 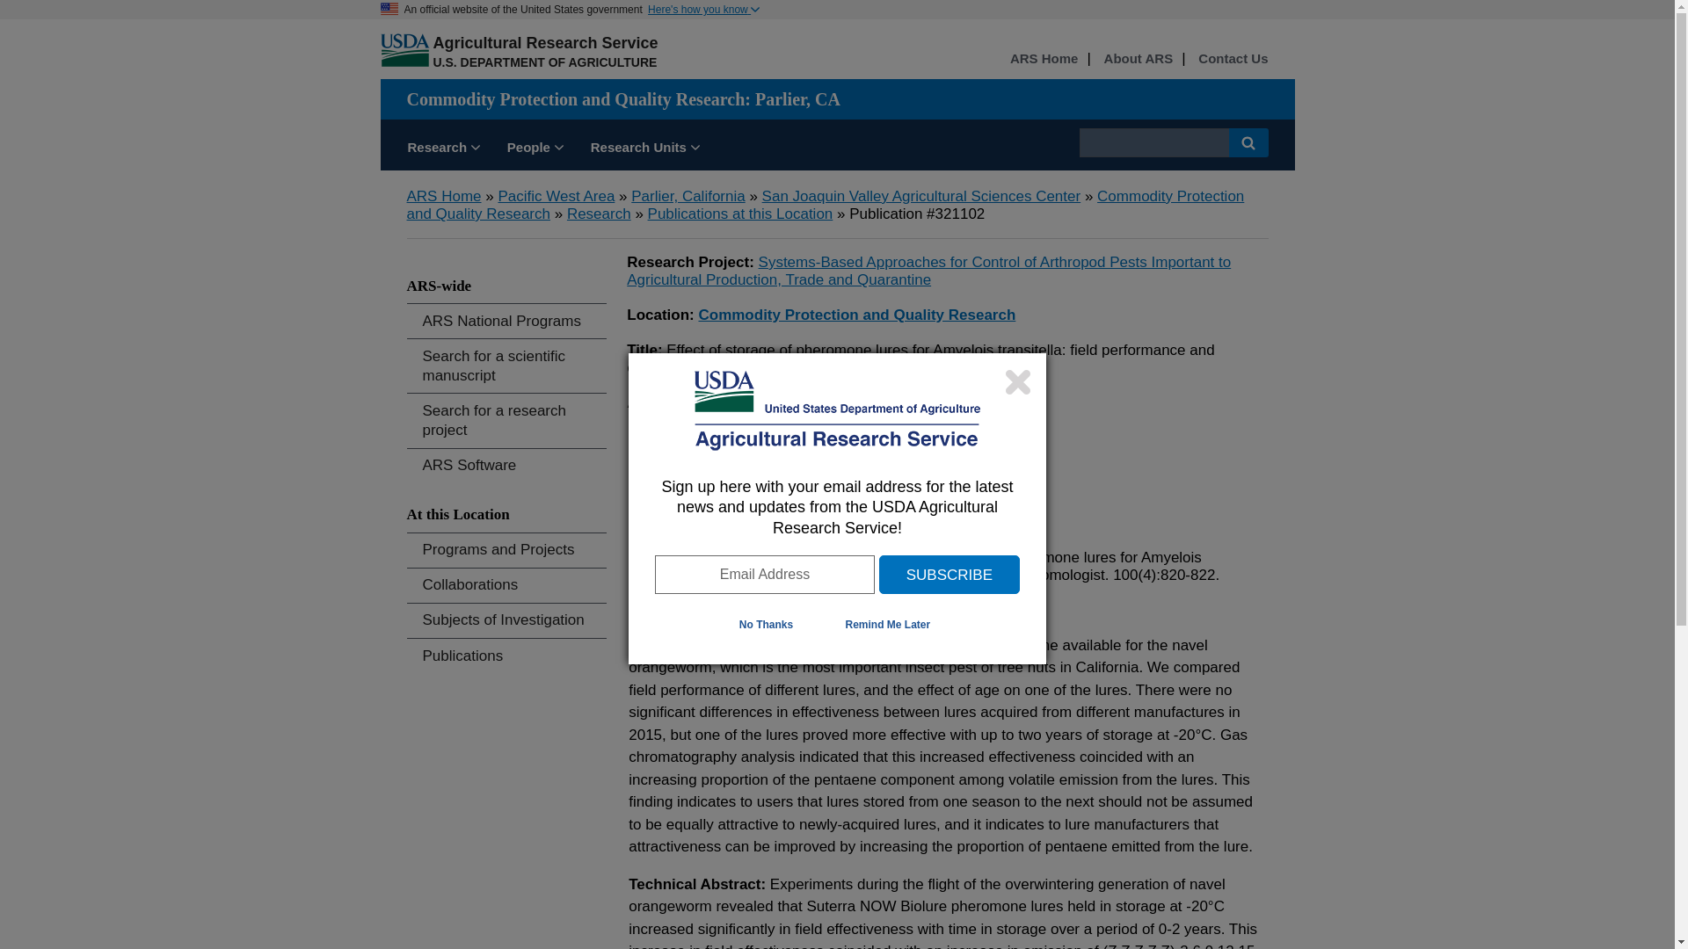 I want to click on Research, so click(x=443, y=149).